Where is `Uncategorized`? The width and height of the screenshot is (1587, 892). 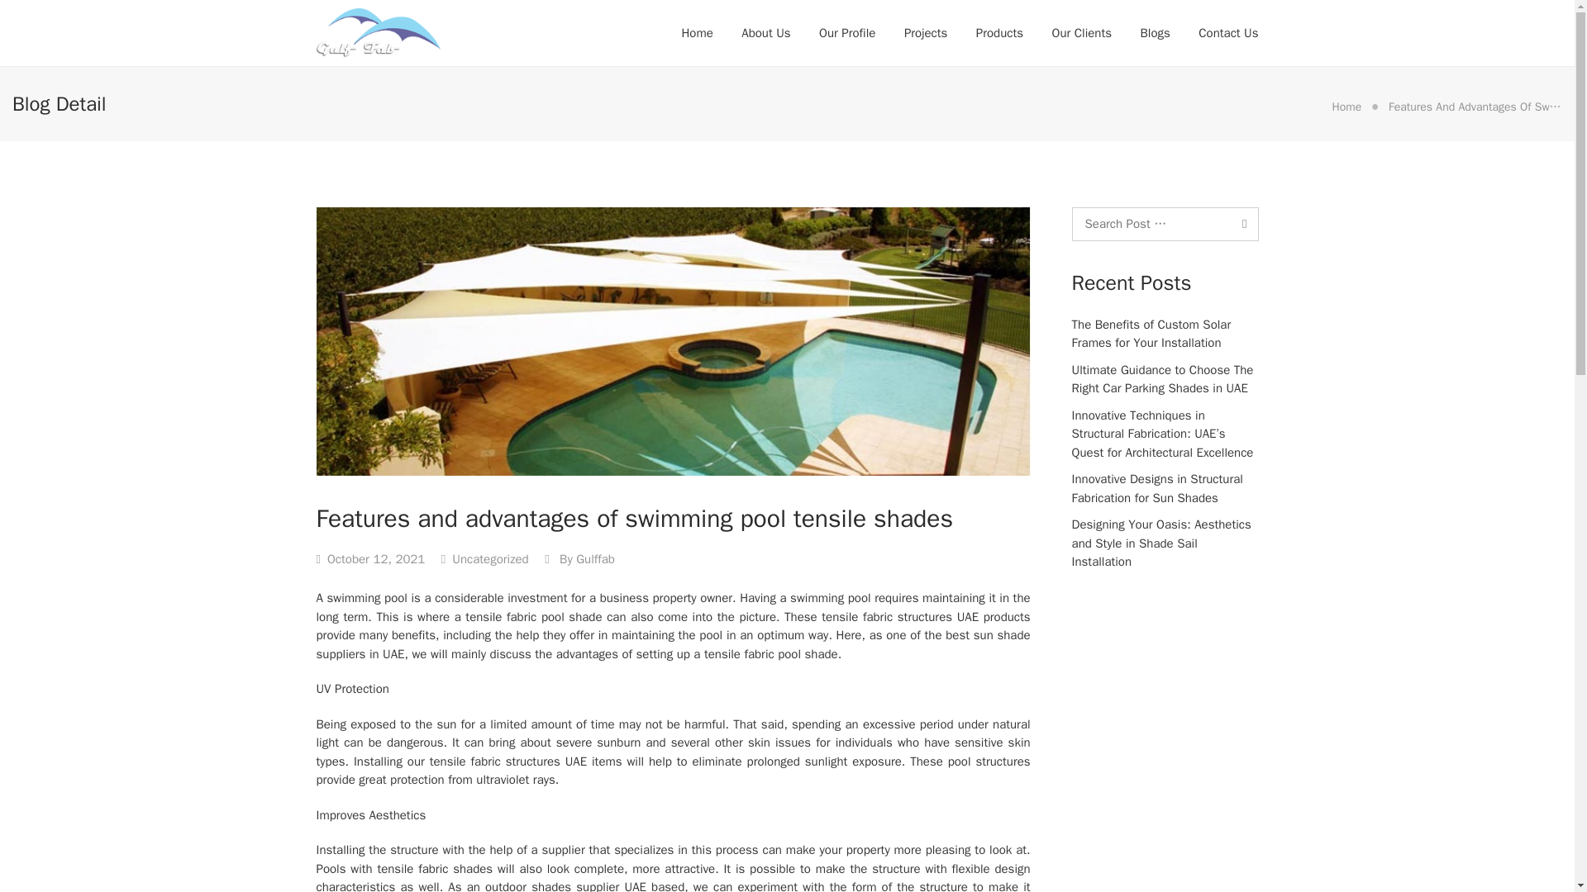
Uncategorized is located at coordinates (490, 558).